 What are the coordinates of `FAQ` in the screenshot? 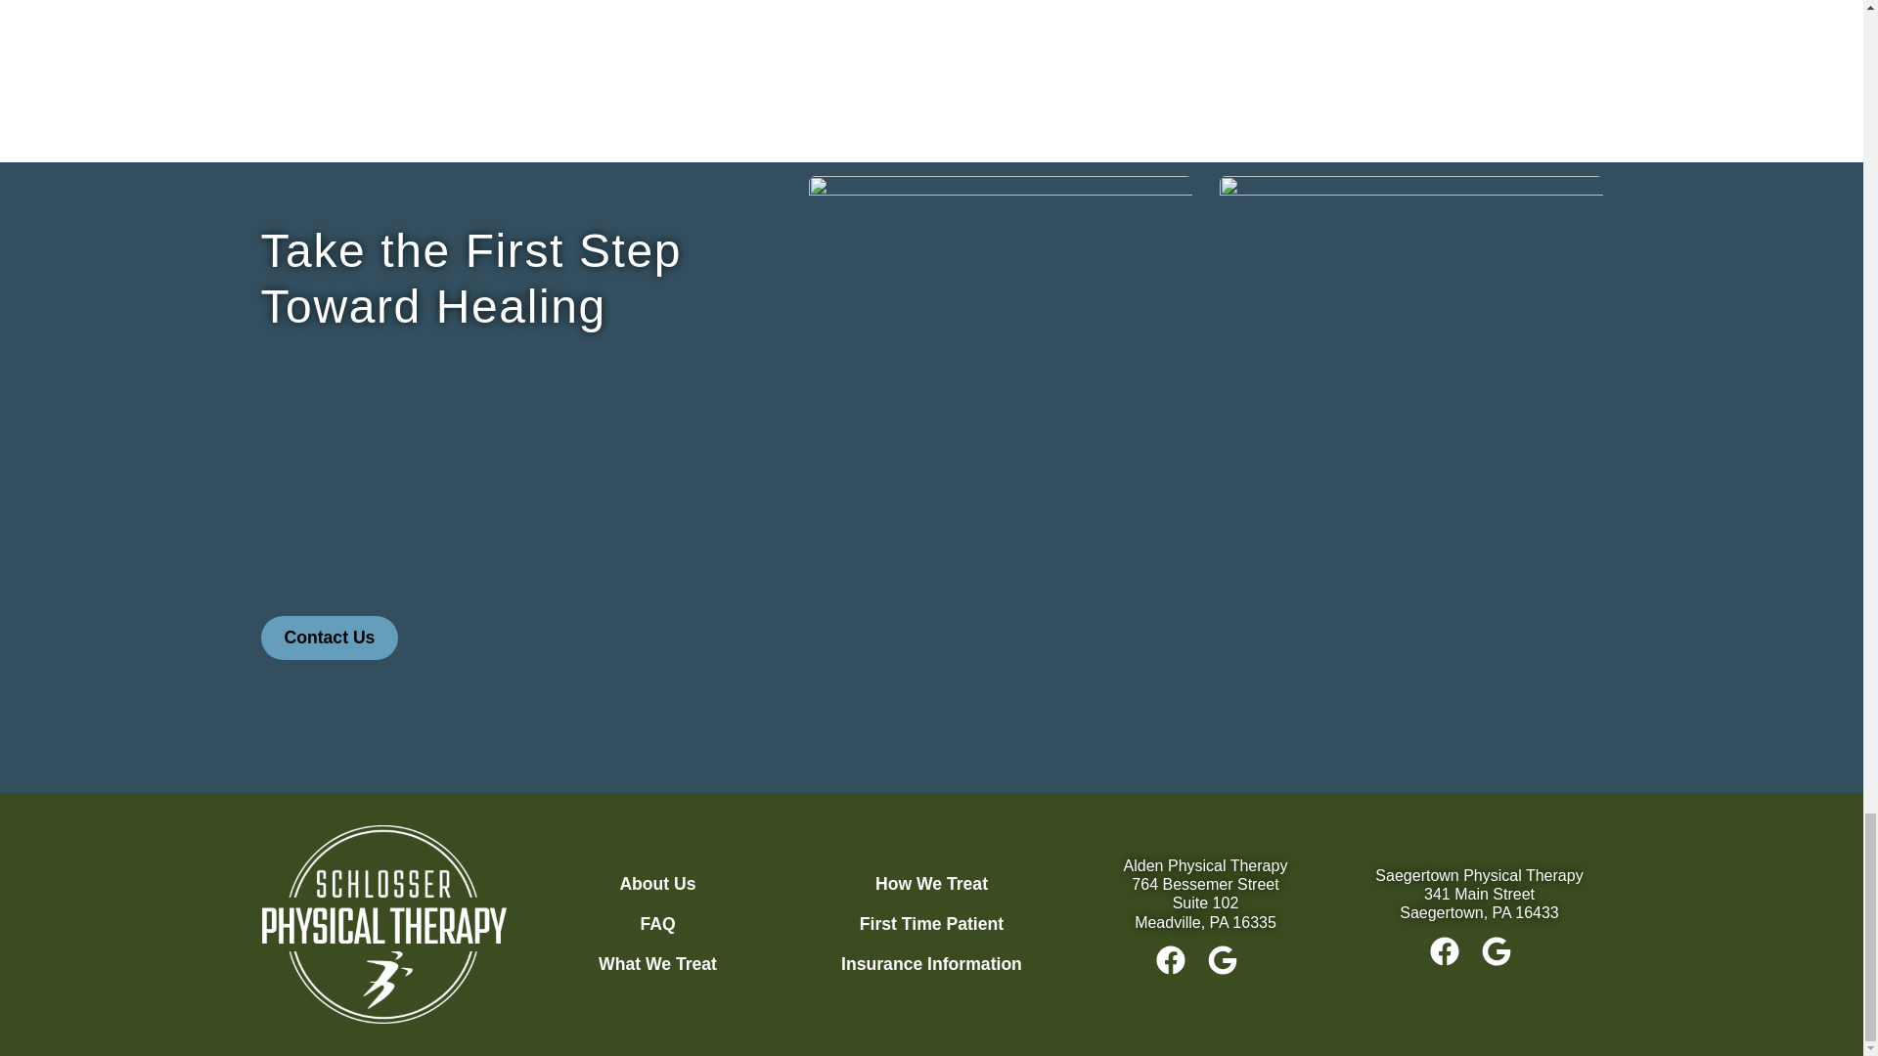 It's located at (657, 924).